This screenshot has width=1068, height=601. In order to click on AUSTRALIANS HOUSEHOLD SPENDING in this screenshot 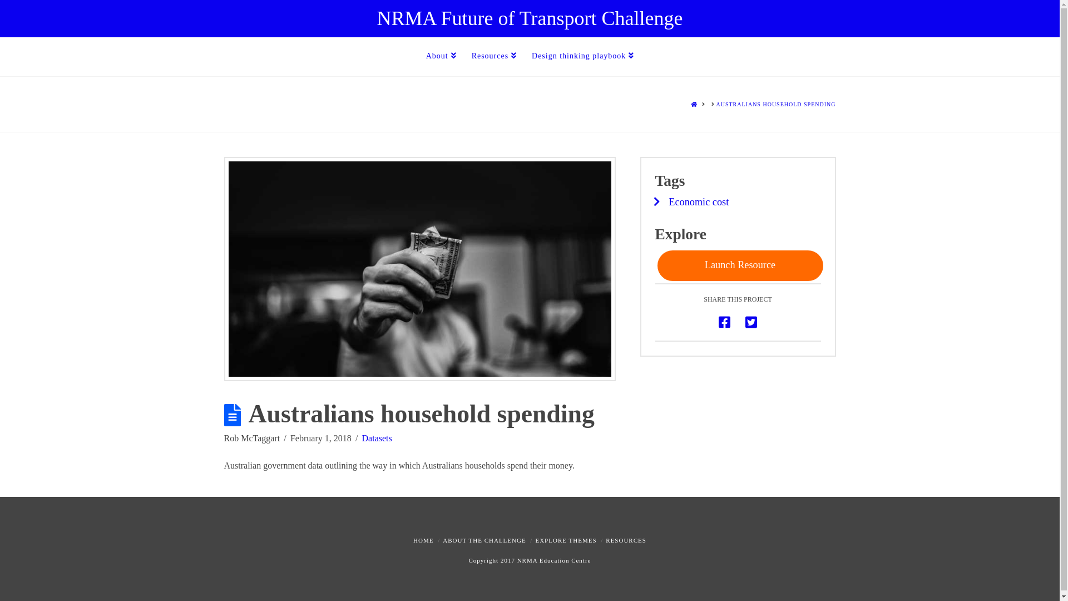, I will do `click(775, 105)`.